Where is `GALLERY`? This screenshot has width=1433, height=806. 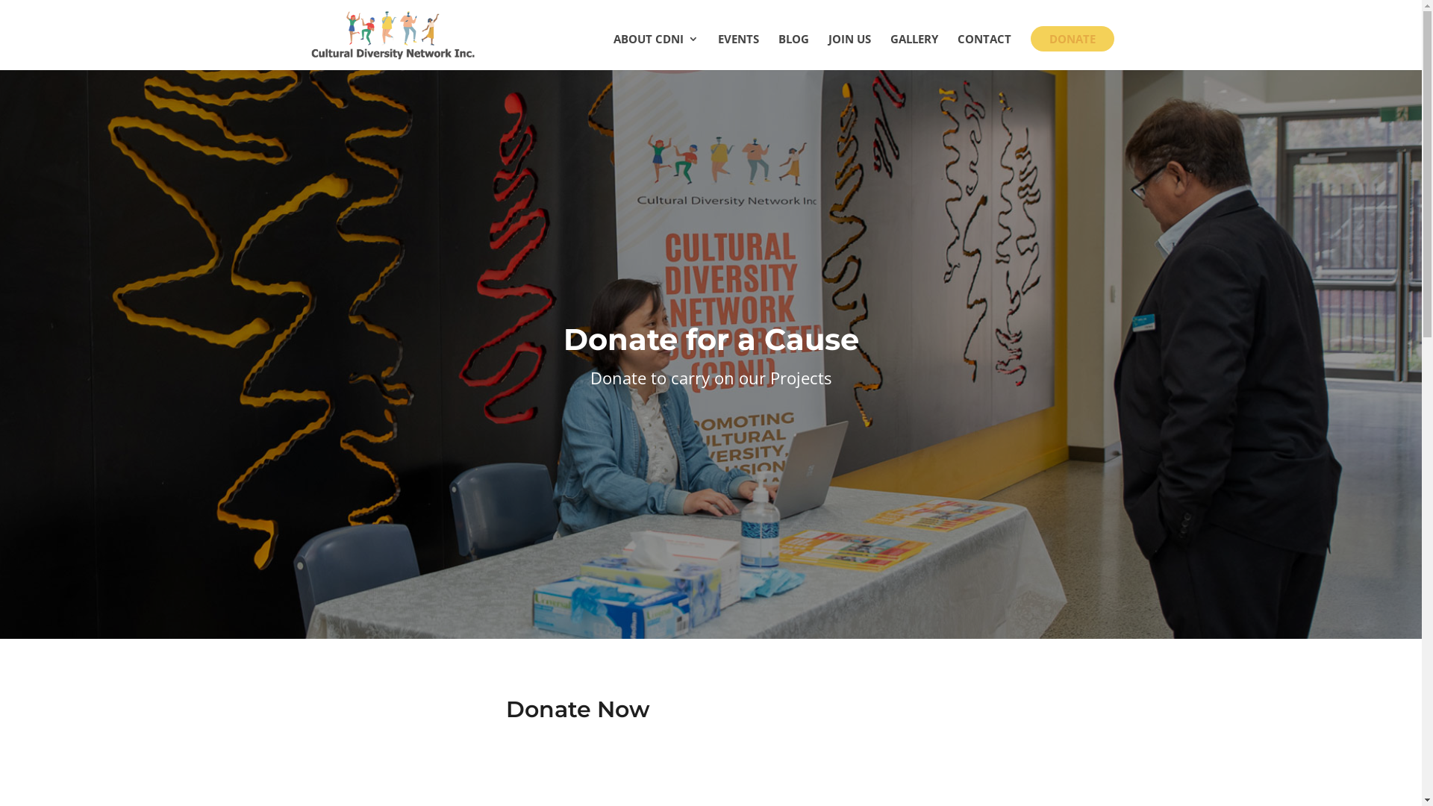
GALLERY is located at coordinates (914, 52).